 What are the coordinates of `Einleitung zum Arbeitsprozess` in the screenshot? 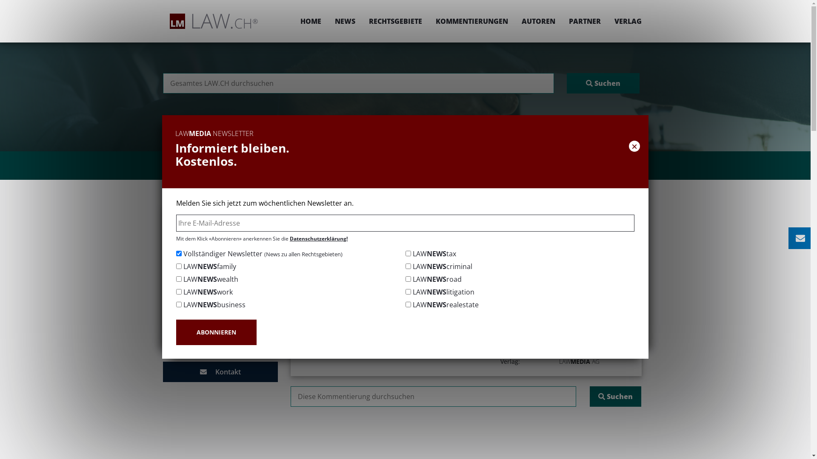 It's located at (220, 214).